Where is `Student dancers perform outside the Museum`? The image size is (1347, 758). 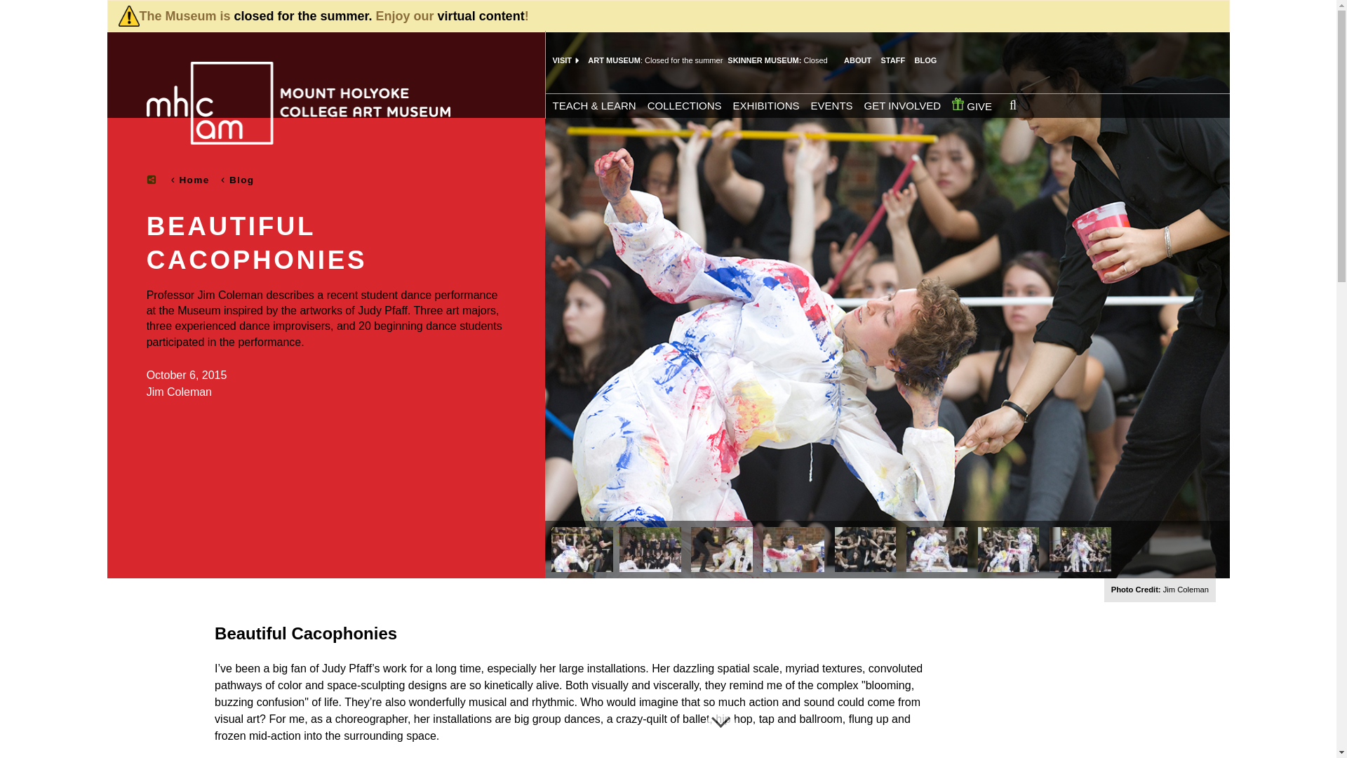 Student dancers perform outside the Museum is located at coordinates (721, 549).